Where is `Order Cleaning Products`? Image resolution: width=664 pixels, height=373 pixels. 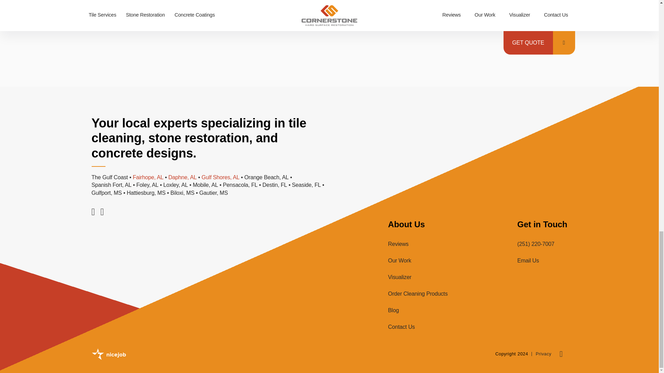 Order Cleaning Products is located at coordinates (417, 294).